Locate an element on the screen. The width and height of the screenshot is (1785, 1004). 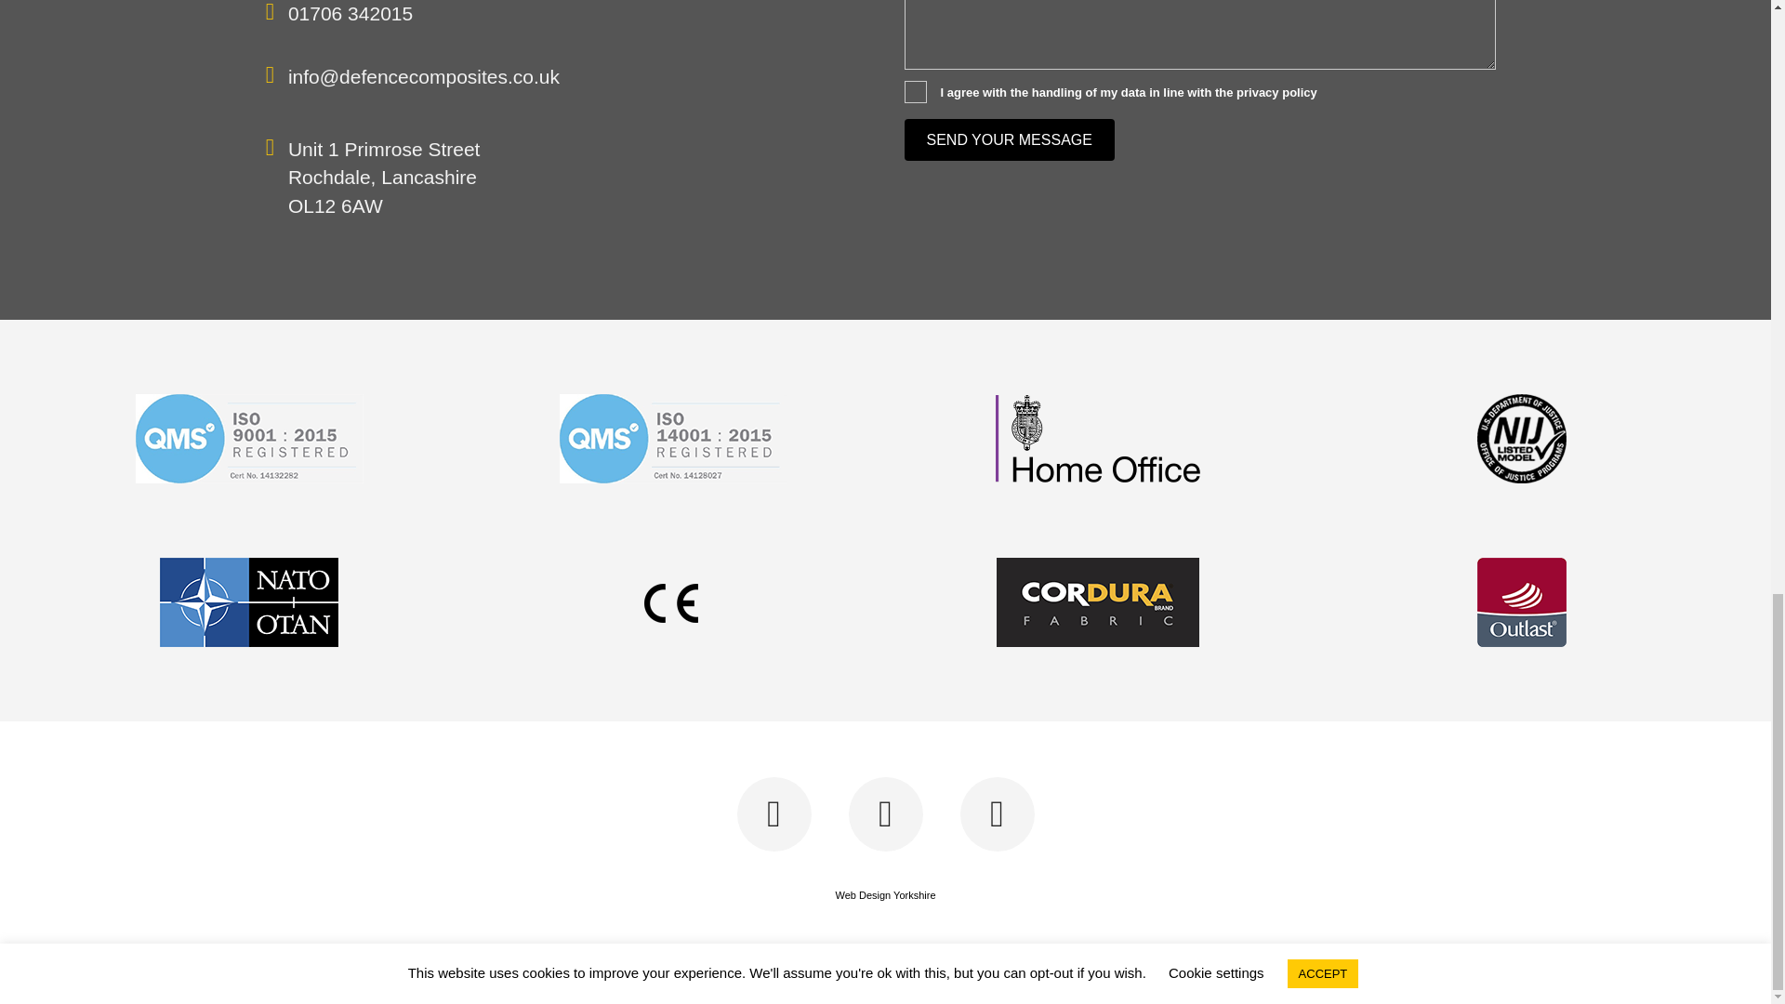
Home Office is located at coordinates (1098, 439).